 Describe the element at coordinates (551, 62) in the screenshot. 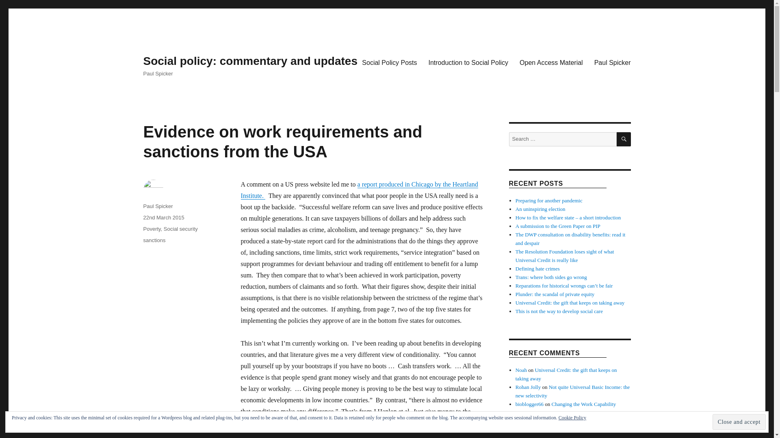

I see `Open Access Material` at that location.